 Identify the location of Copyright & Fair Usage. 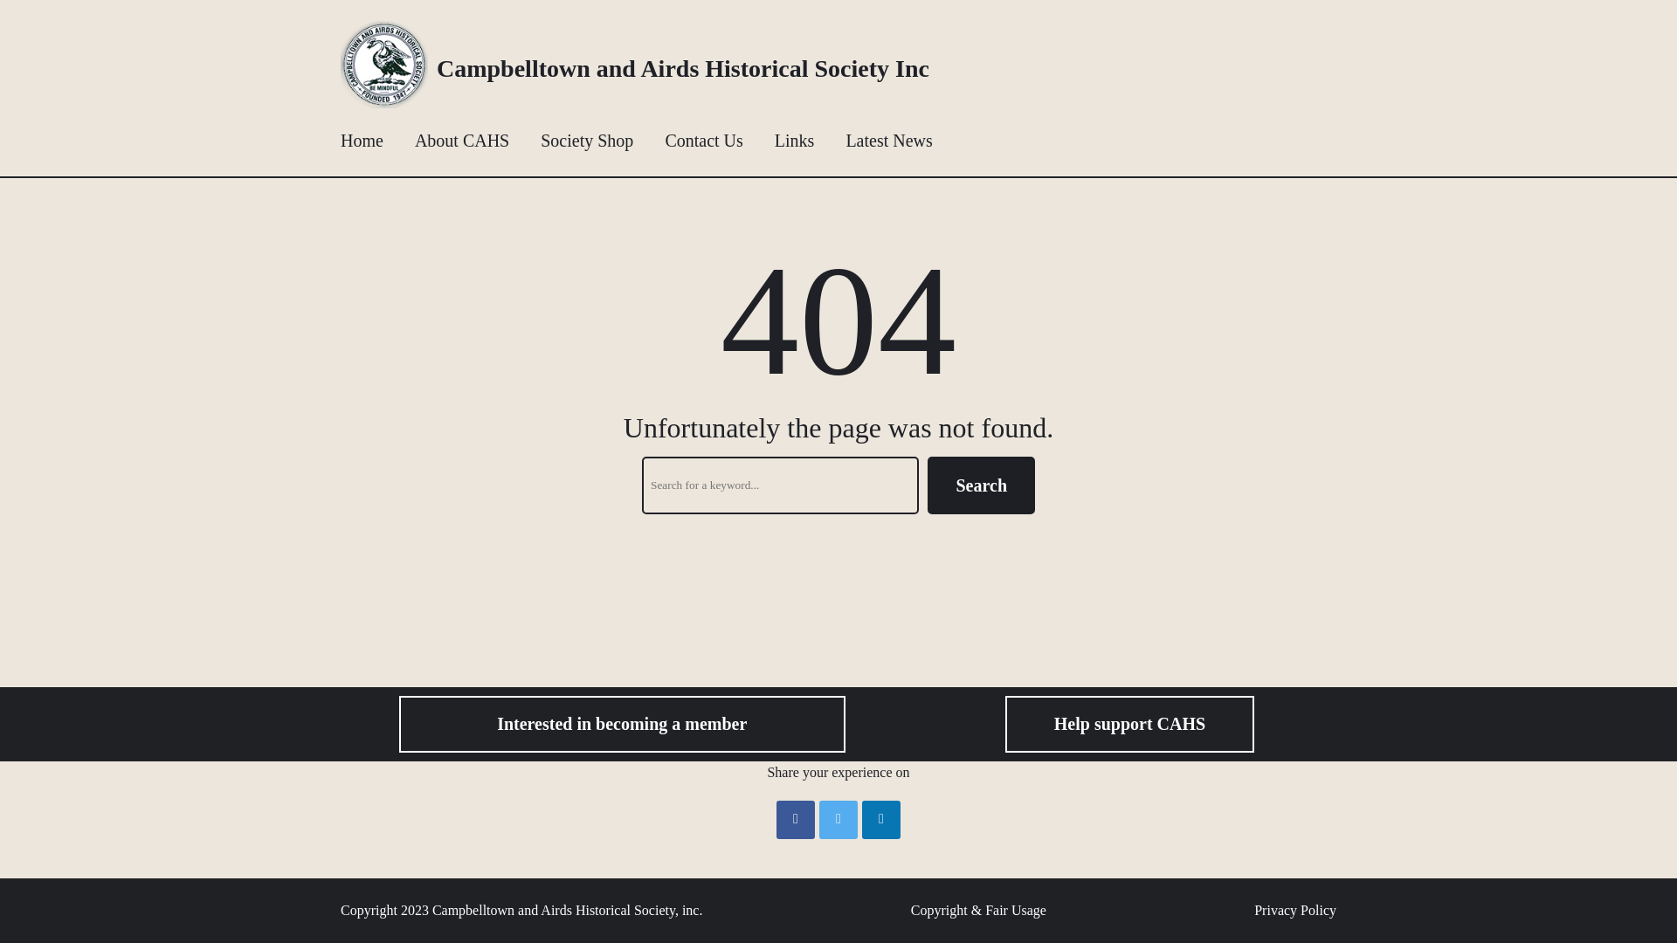
(978, 911).